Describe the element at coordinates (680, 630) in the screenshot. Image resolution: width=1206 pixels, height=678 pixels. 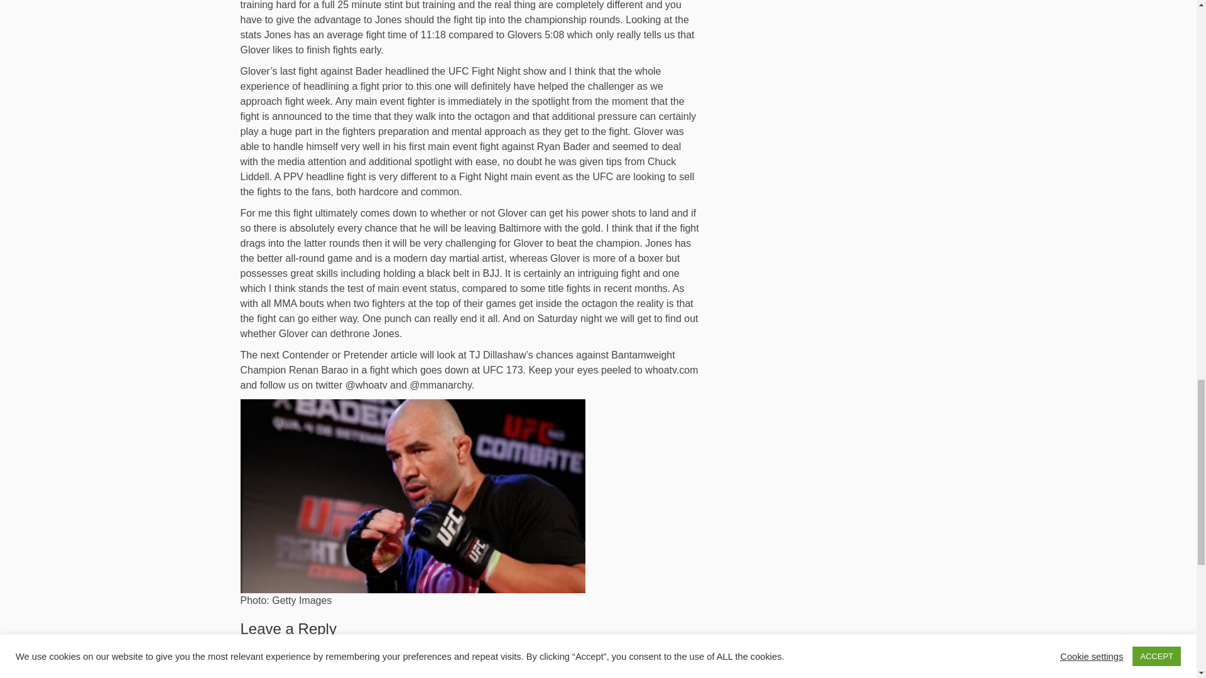
I see `nike air max 1` at that location.